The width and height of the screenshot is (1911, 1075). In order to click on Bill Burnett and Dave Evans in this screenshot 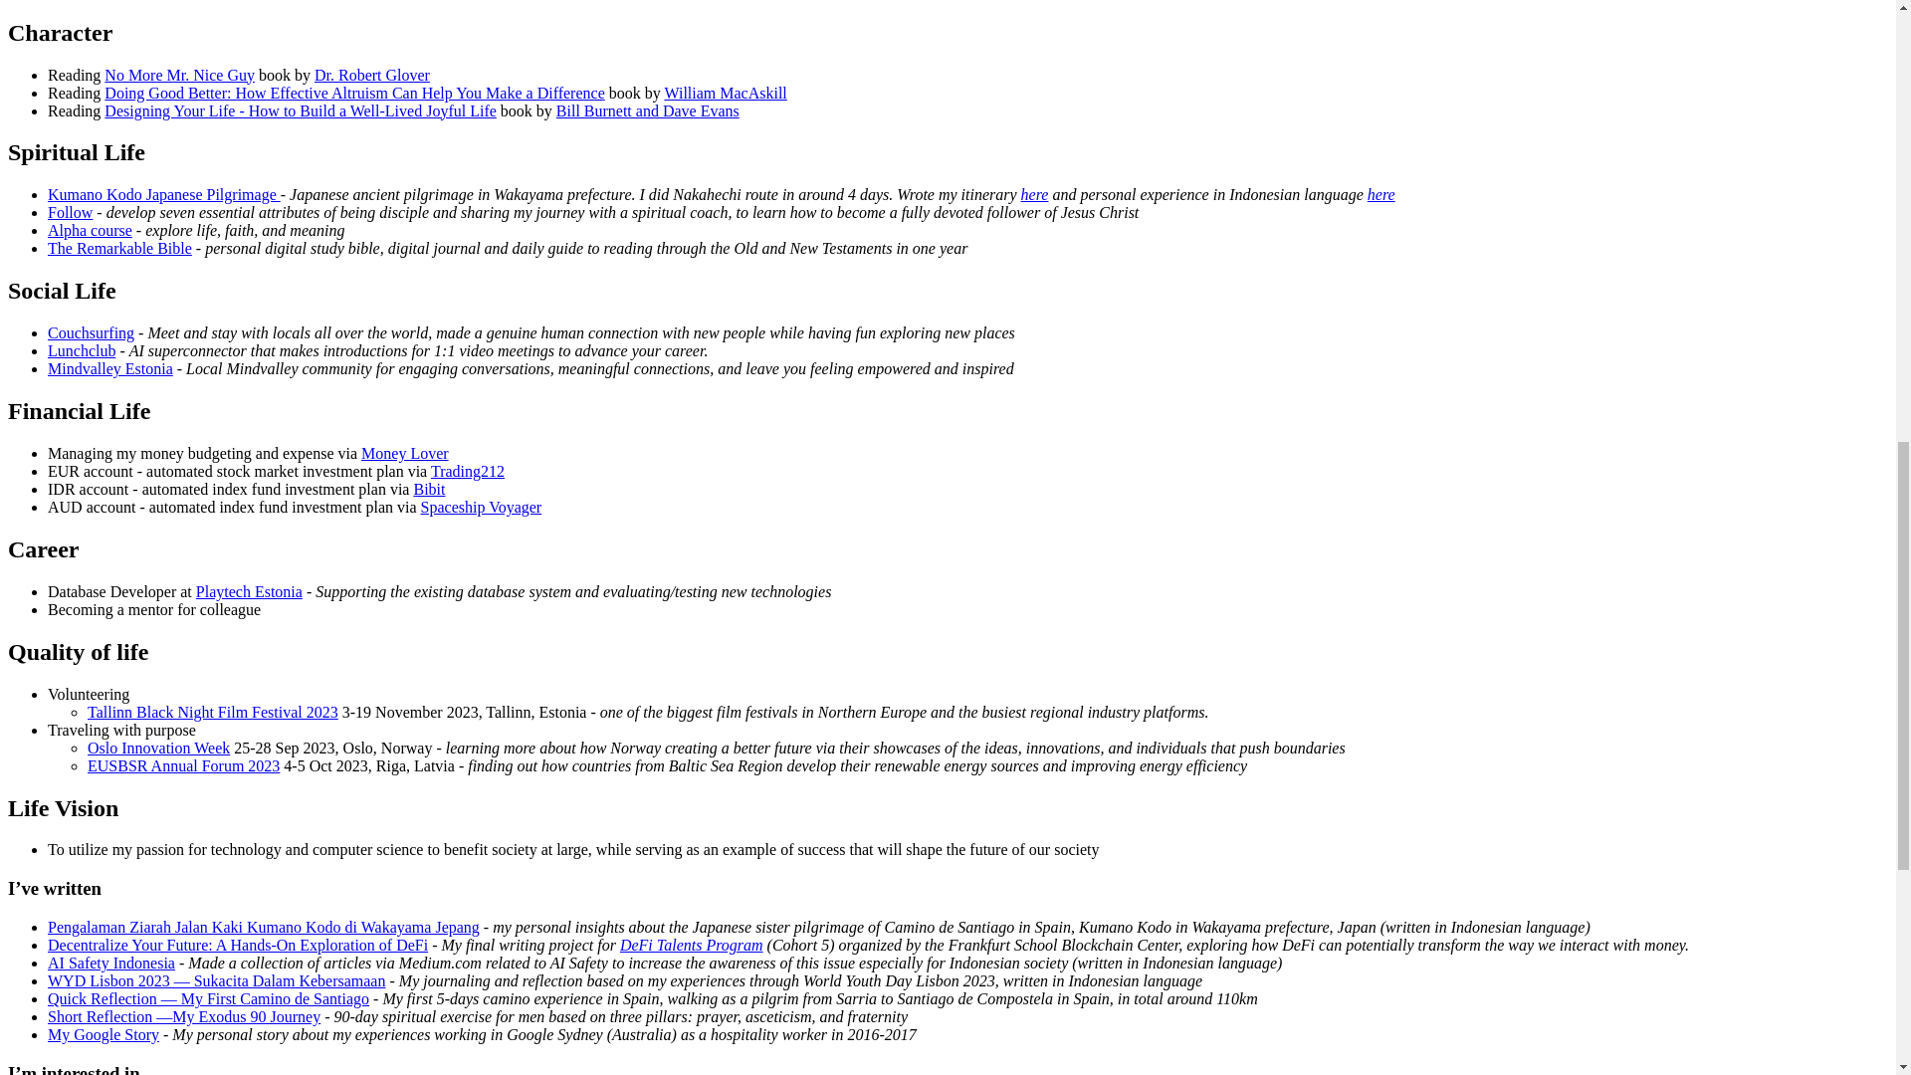, I will do `click(647, 109)`.